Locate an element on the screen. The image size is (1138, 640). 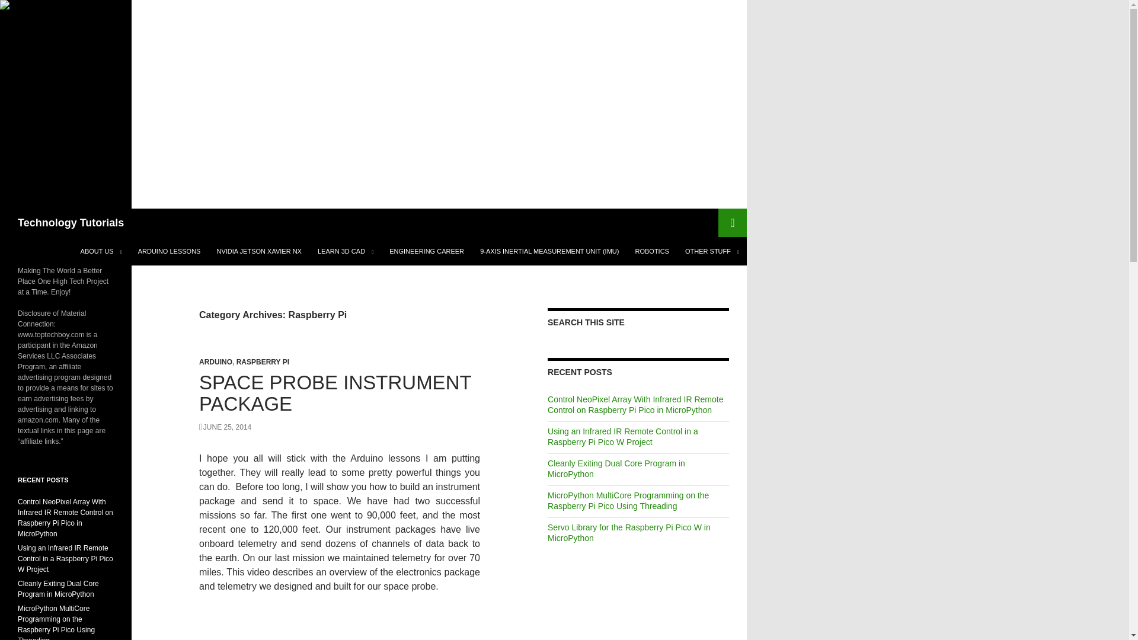
SPACE PROBE INSTRUMENT PACKAGE is located at coordinates (335, 393).